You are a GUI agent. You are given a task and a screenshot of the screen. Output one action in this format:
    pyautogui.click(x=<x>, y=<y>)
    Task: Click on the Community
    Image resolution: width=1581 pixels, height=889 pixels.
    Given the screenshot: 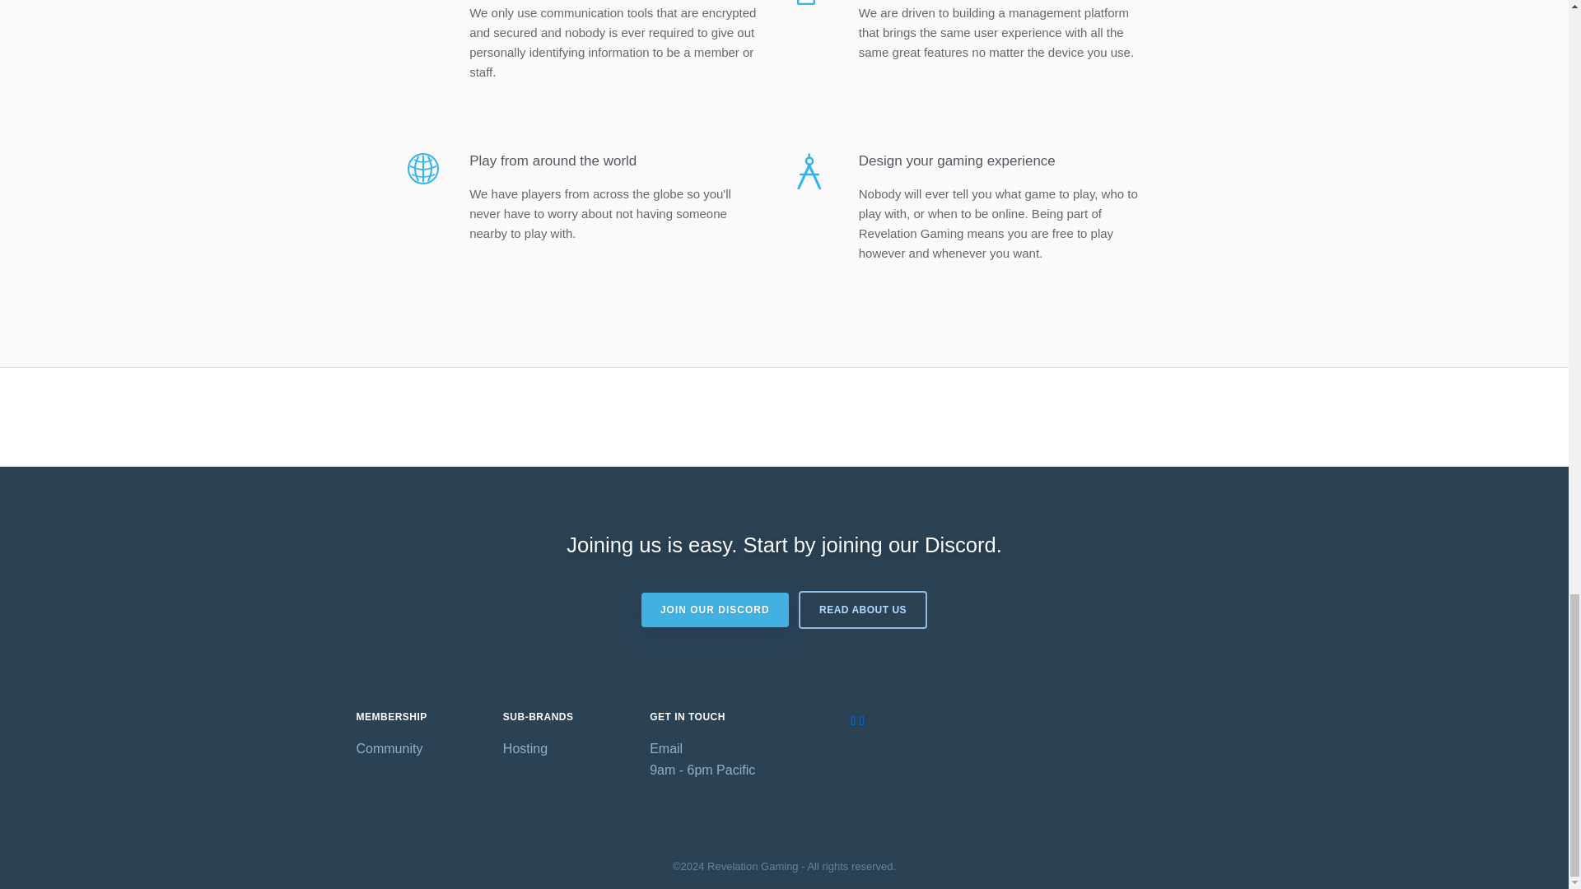 What is the action you would take?
    pyautogui.click(x=417, y=749)
    